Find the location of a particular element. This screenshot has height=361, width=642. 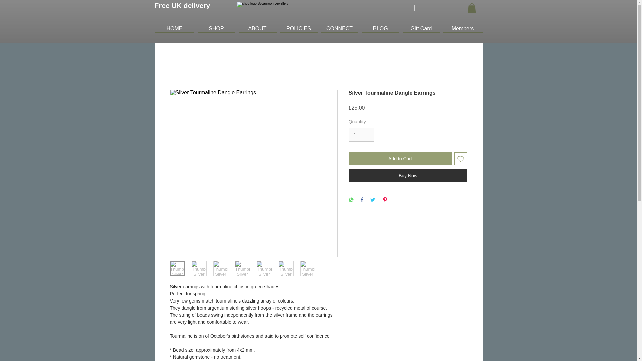

1 is located at coordinates (361, 135).